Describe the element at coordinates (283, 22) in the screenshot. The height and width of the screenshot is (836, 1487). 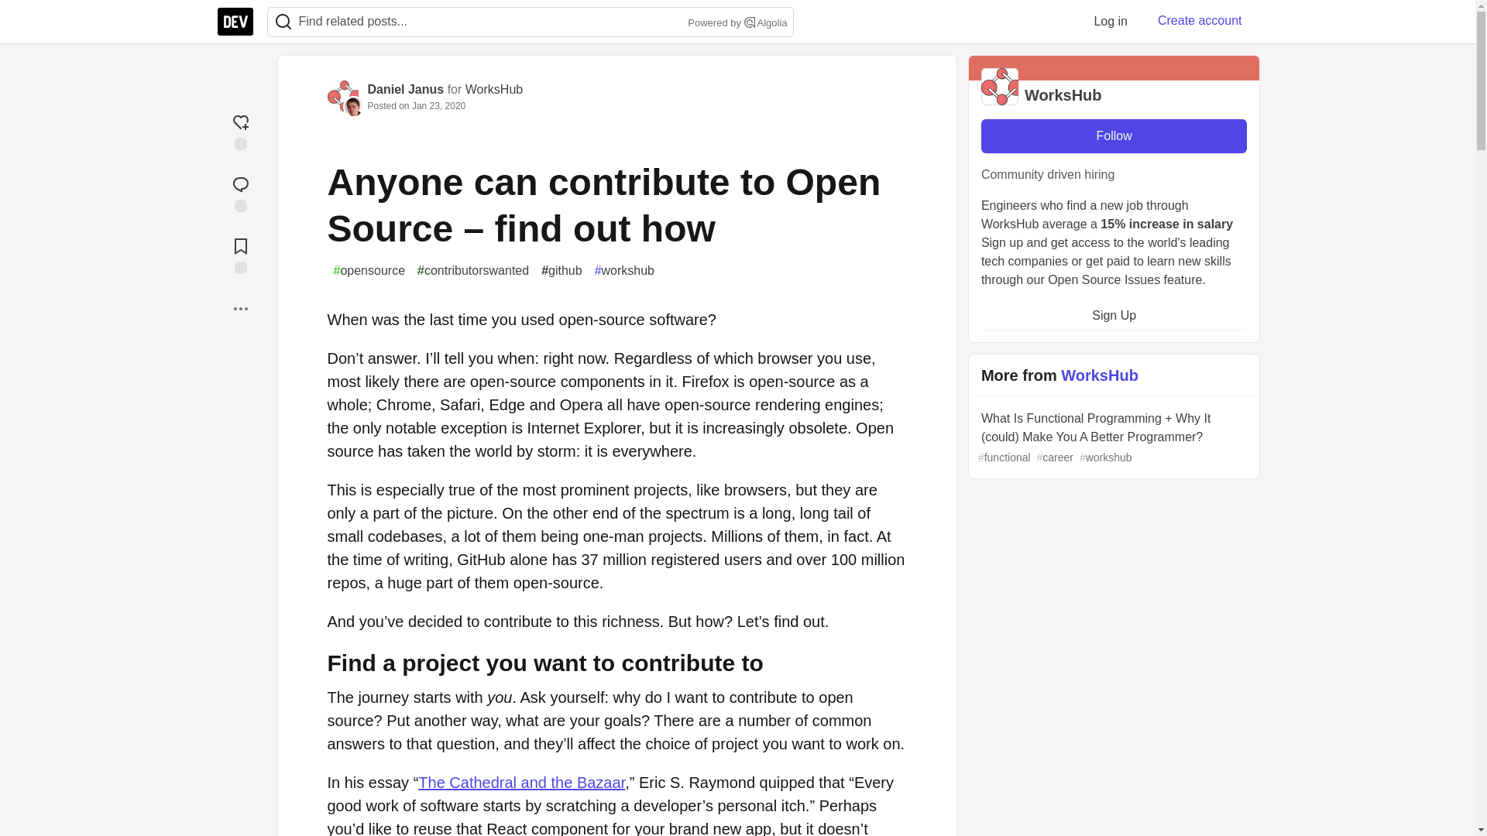
I see `Search` at that location.